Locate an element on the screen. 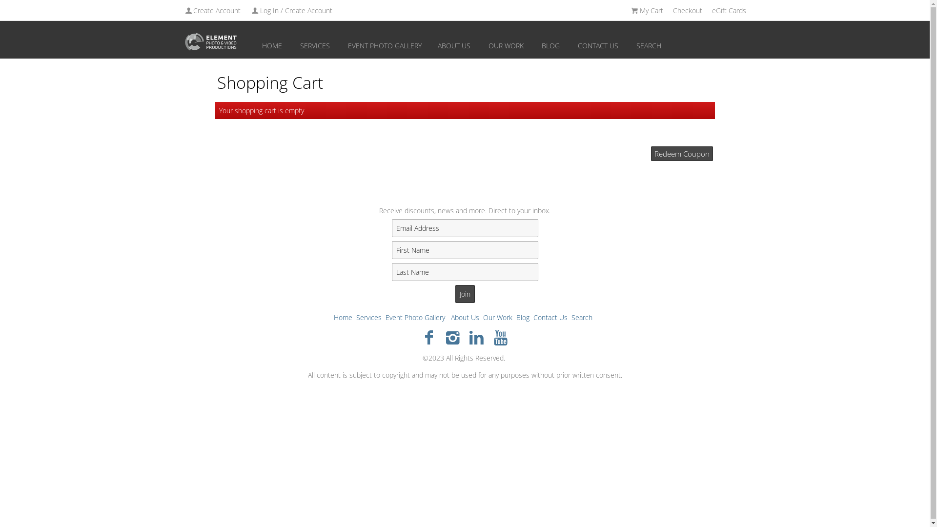 The width and height of the screenshot is (937, 527). Our Work is located at coordinates (498, 317).